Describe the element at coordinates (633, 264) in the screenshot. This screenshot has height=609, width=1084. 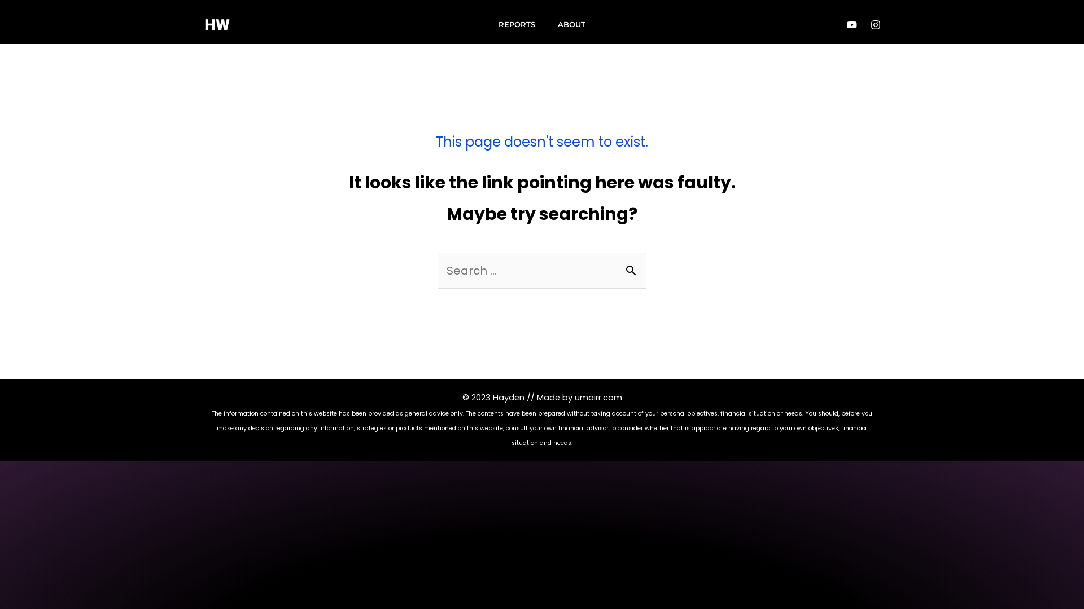
I see `Search` at that location.